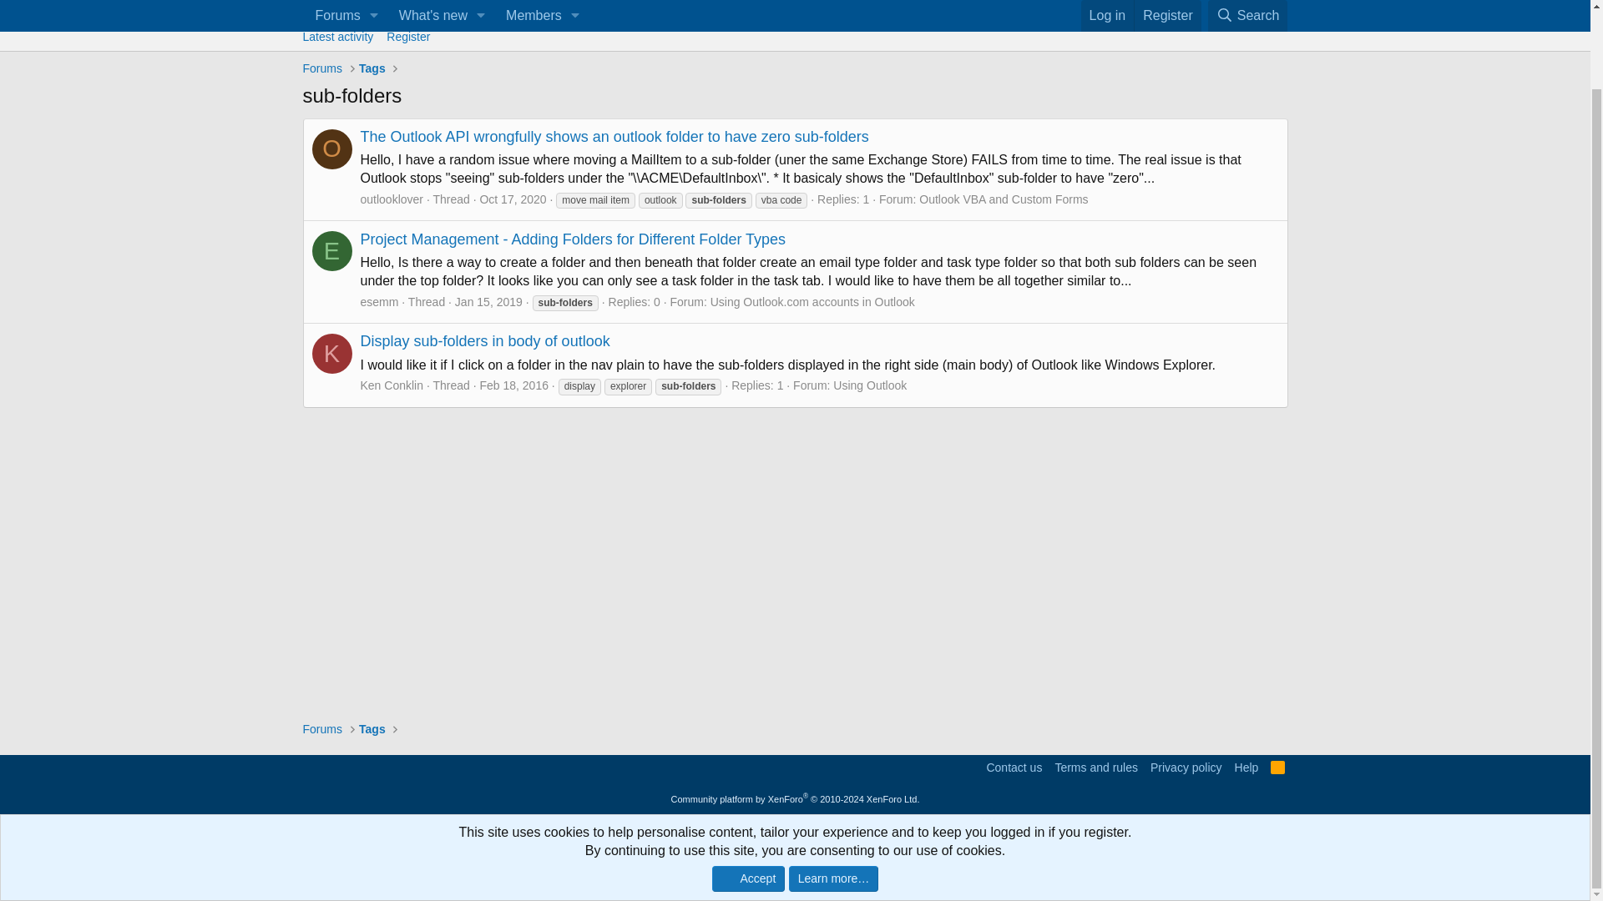 The height and width of the screenshot is (901, 1603). Describe the element at coordinates (794, 56) in the screenshot. I see `Register` at that location.